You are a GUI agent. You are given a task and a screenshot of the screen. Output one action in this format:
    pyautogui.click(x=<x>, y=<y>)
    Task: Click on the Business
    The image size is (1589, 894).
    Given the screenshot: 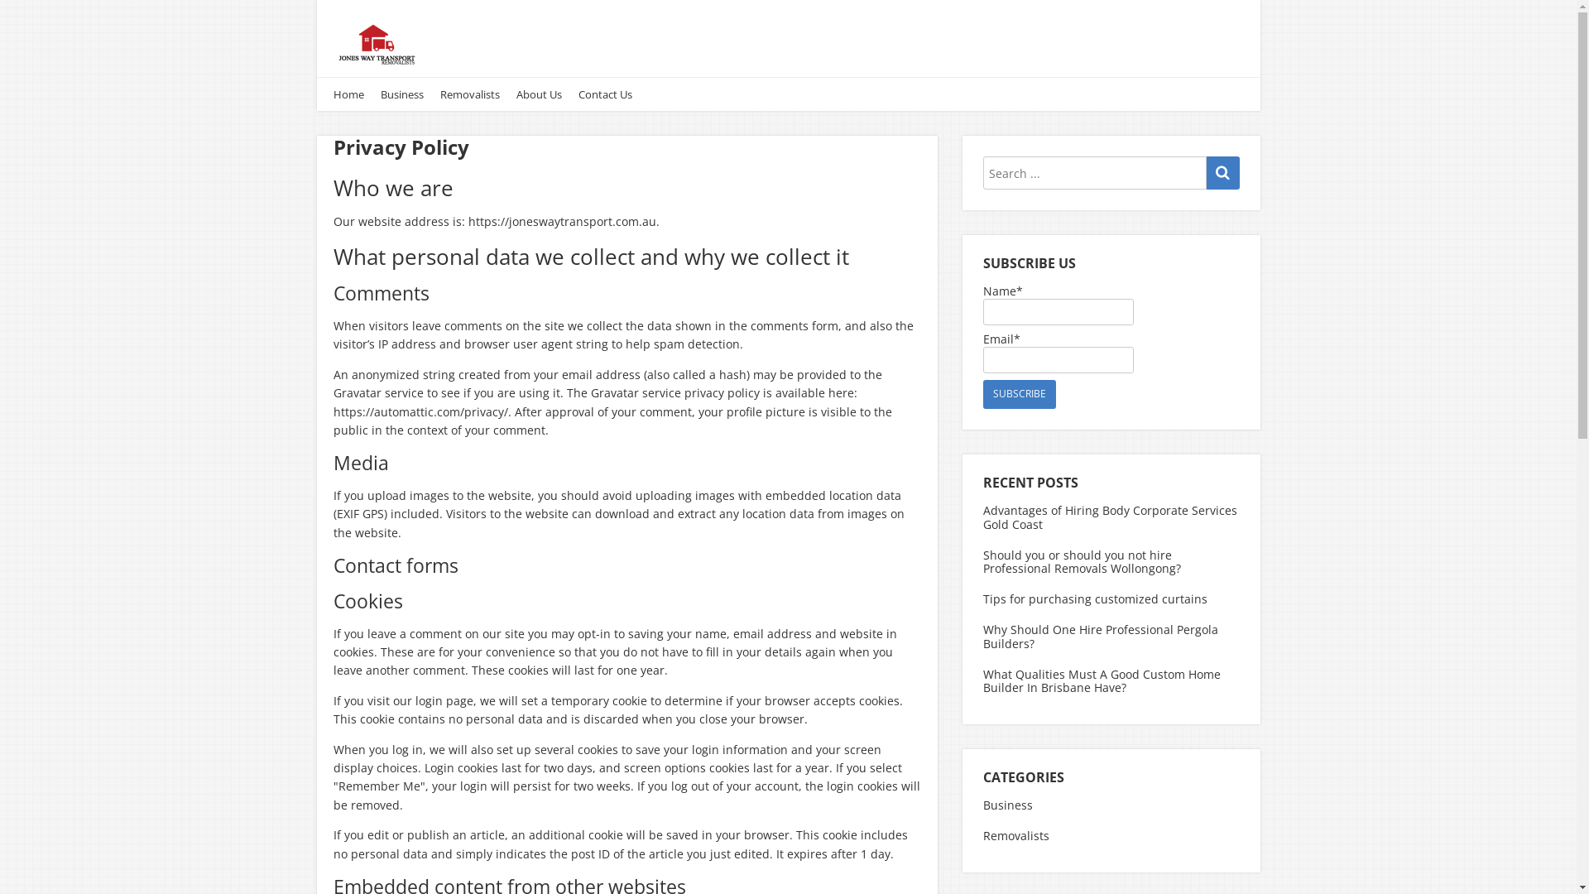 What is the action you would take?
    pyautogui.click(x=1012, y=806)
    